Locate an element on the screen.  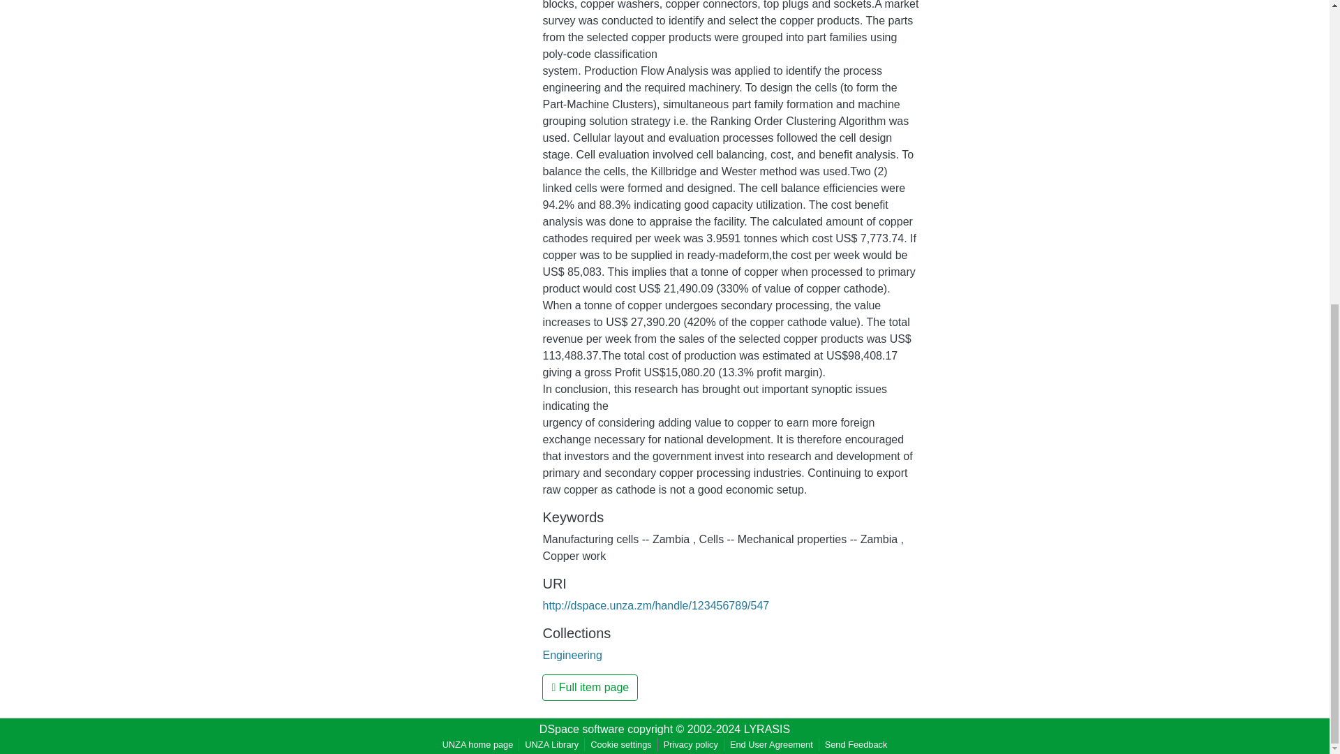
DSpace software is located at coordinates (582, 729).